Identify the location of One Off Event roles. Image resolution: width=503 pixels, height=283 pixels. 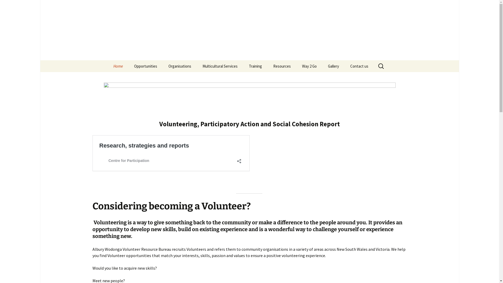
(155, 78).